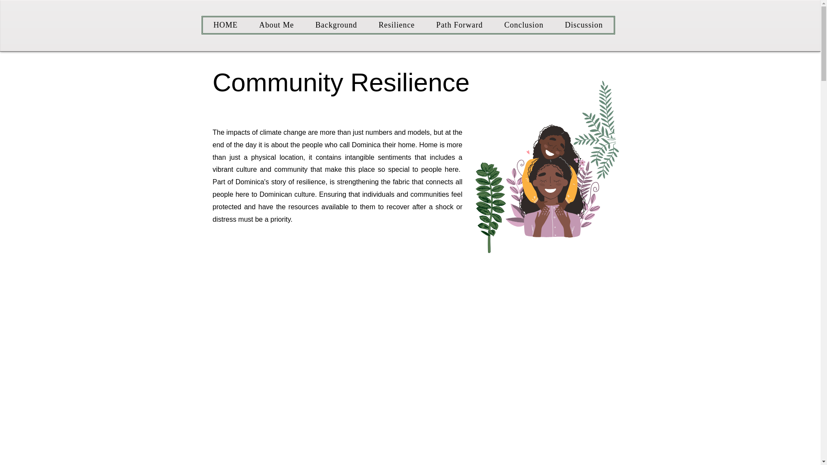 This screenshot has height=465, width=827. I want to click on Conclusion, so click(524, 25).